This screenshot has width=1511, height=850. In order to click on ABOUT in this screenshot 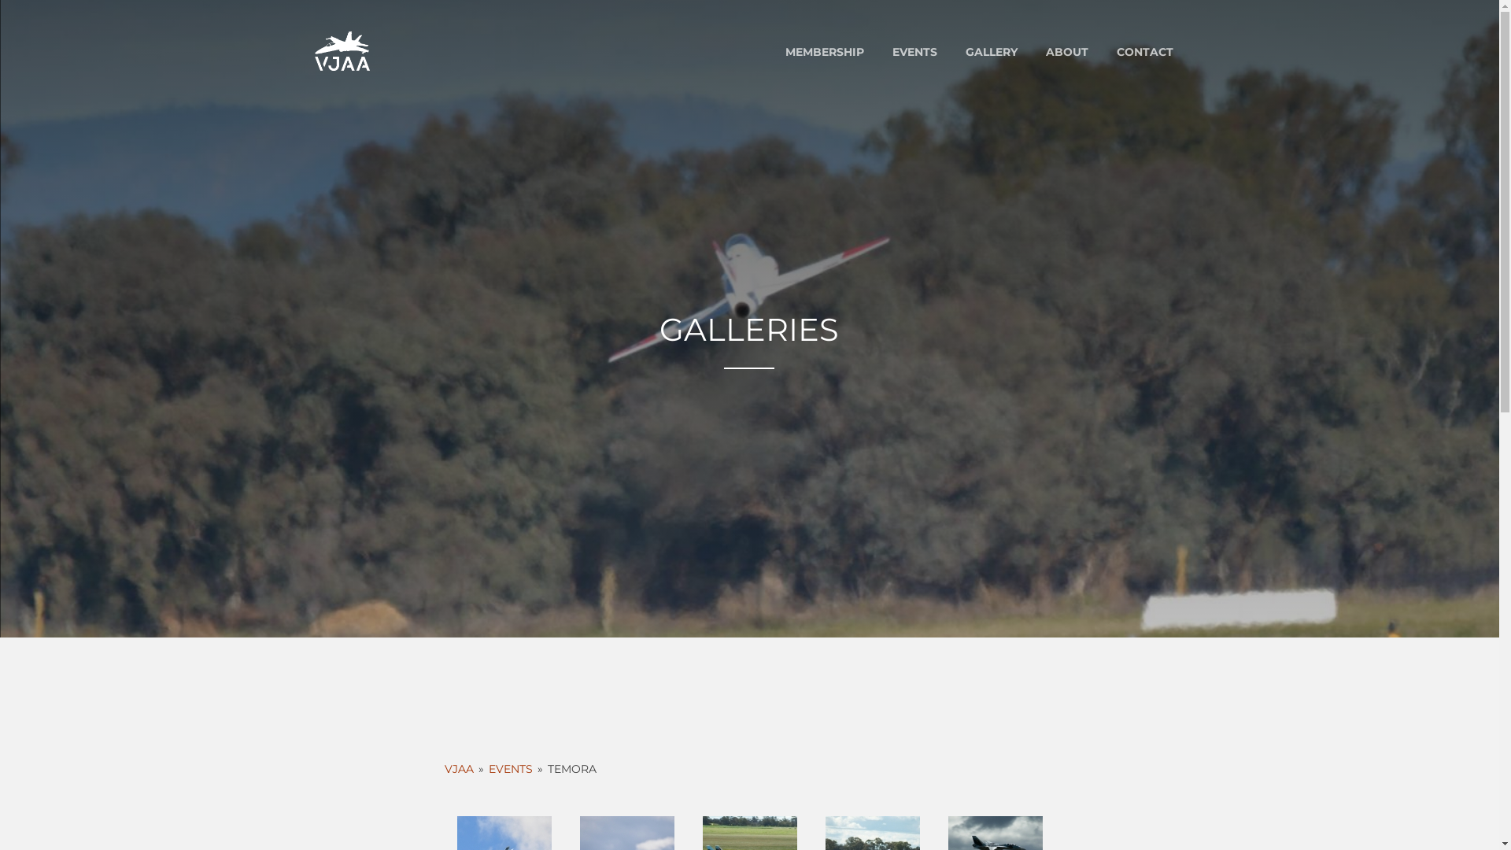, I will do `click(1066, 52)`.